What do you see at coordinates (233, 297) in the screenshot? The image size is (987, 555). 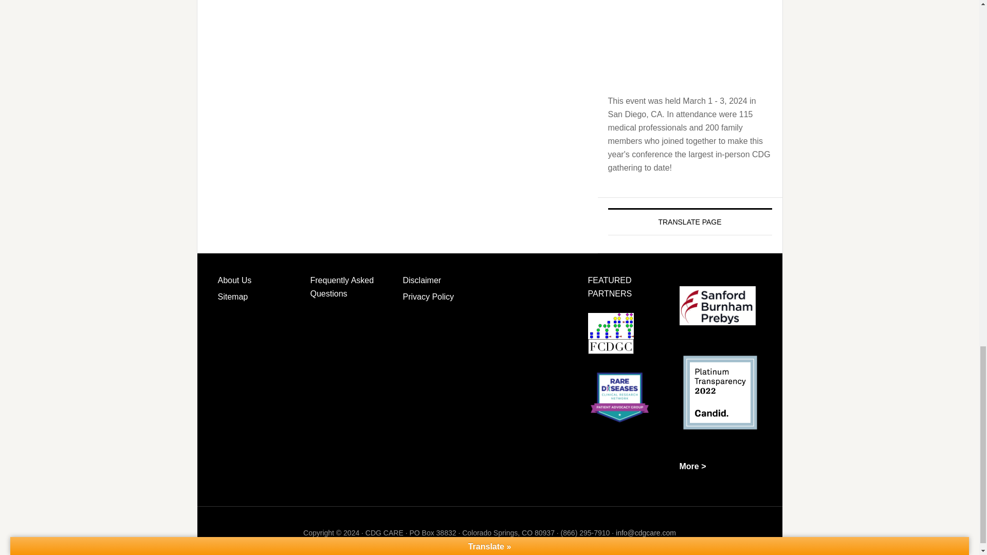 I see `Sitemap` at bounding box center [233, 297].